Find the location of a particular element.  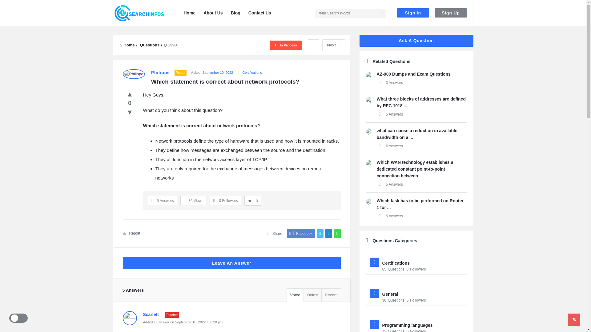

Blog is located at coordinates (235, 13).